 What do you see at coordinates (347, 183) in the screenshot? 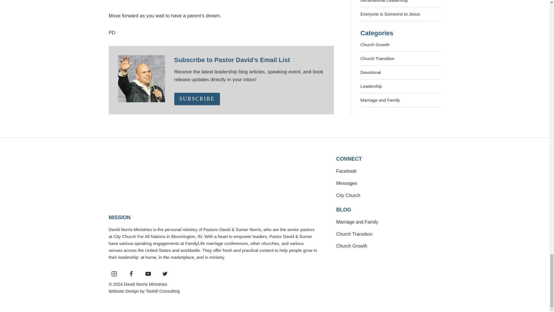
I see `Messages` at bounding box center [347, 183].